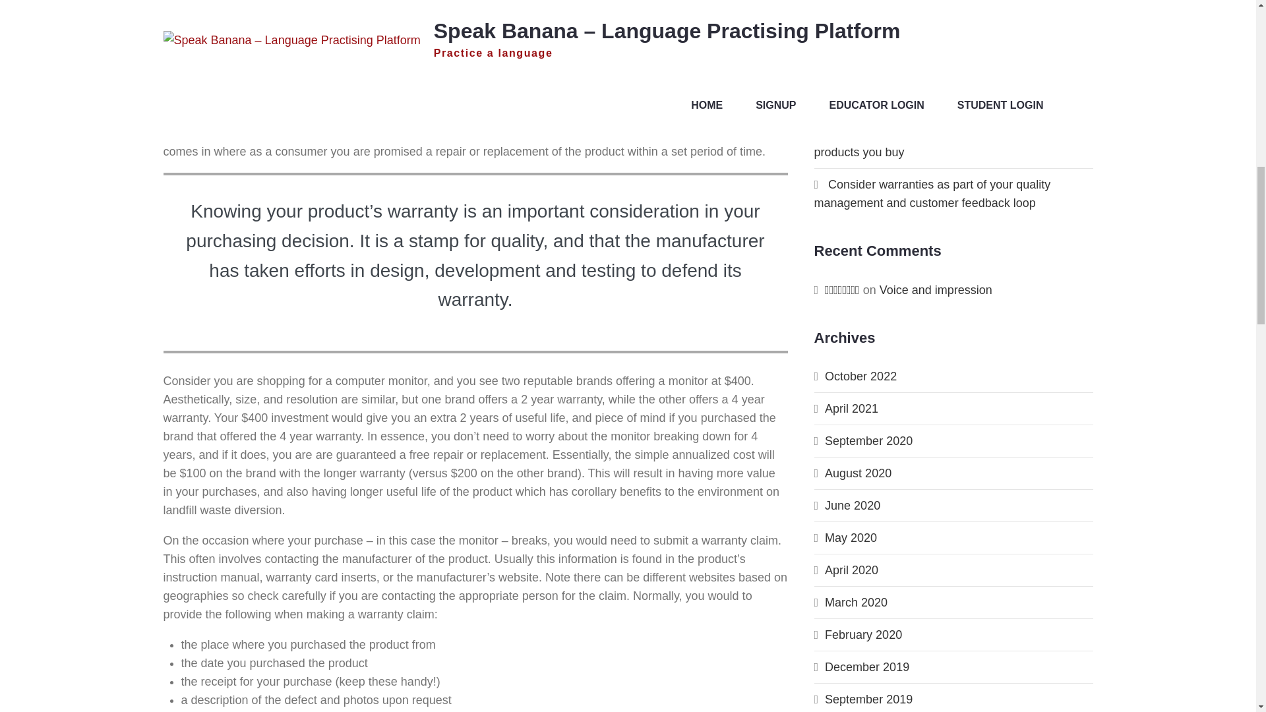 The height and width of the screenshot is (712, 1266). What do you see at coordinates (893, 50) in the screenshot?
I see `The influence of Jack Ma` at bounding box center [893, 50].